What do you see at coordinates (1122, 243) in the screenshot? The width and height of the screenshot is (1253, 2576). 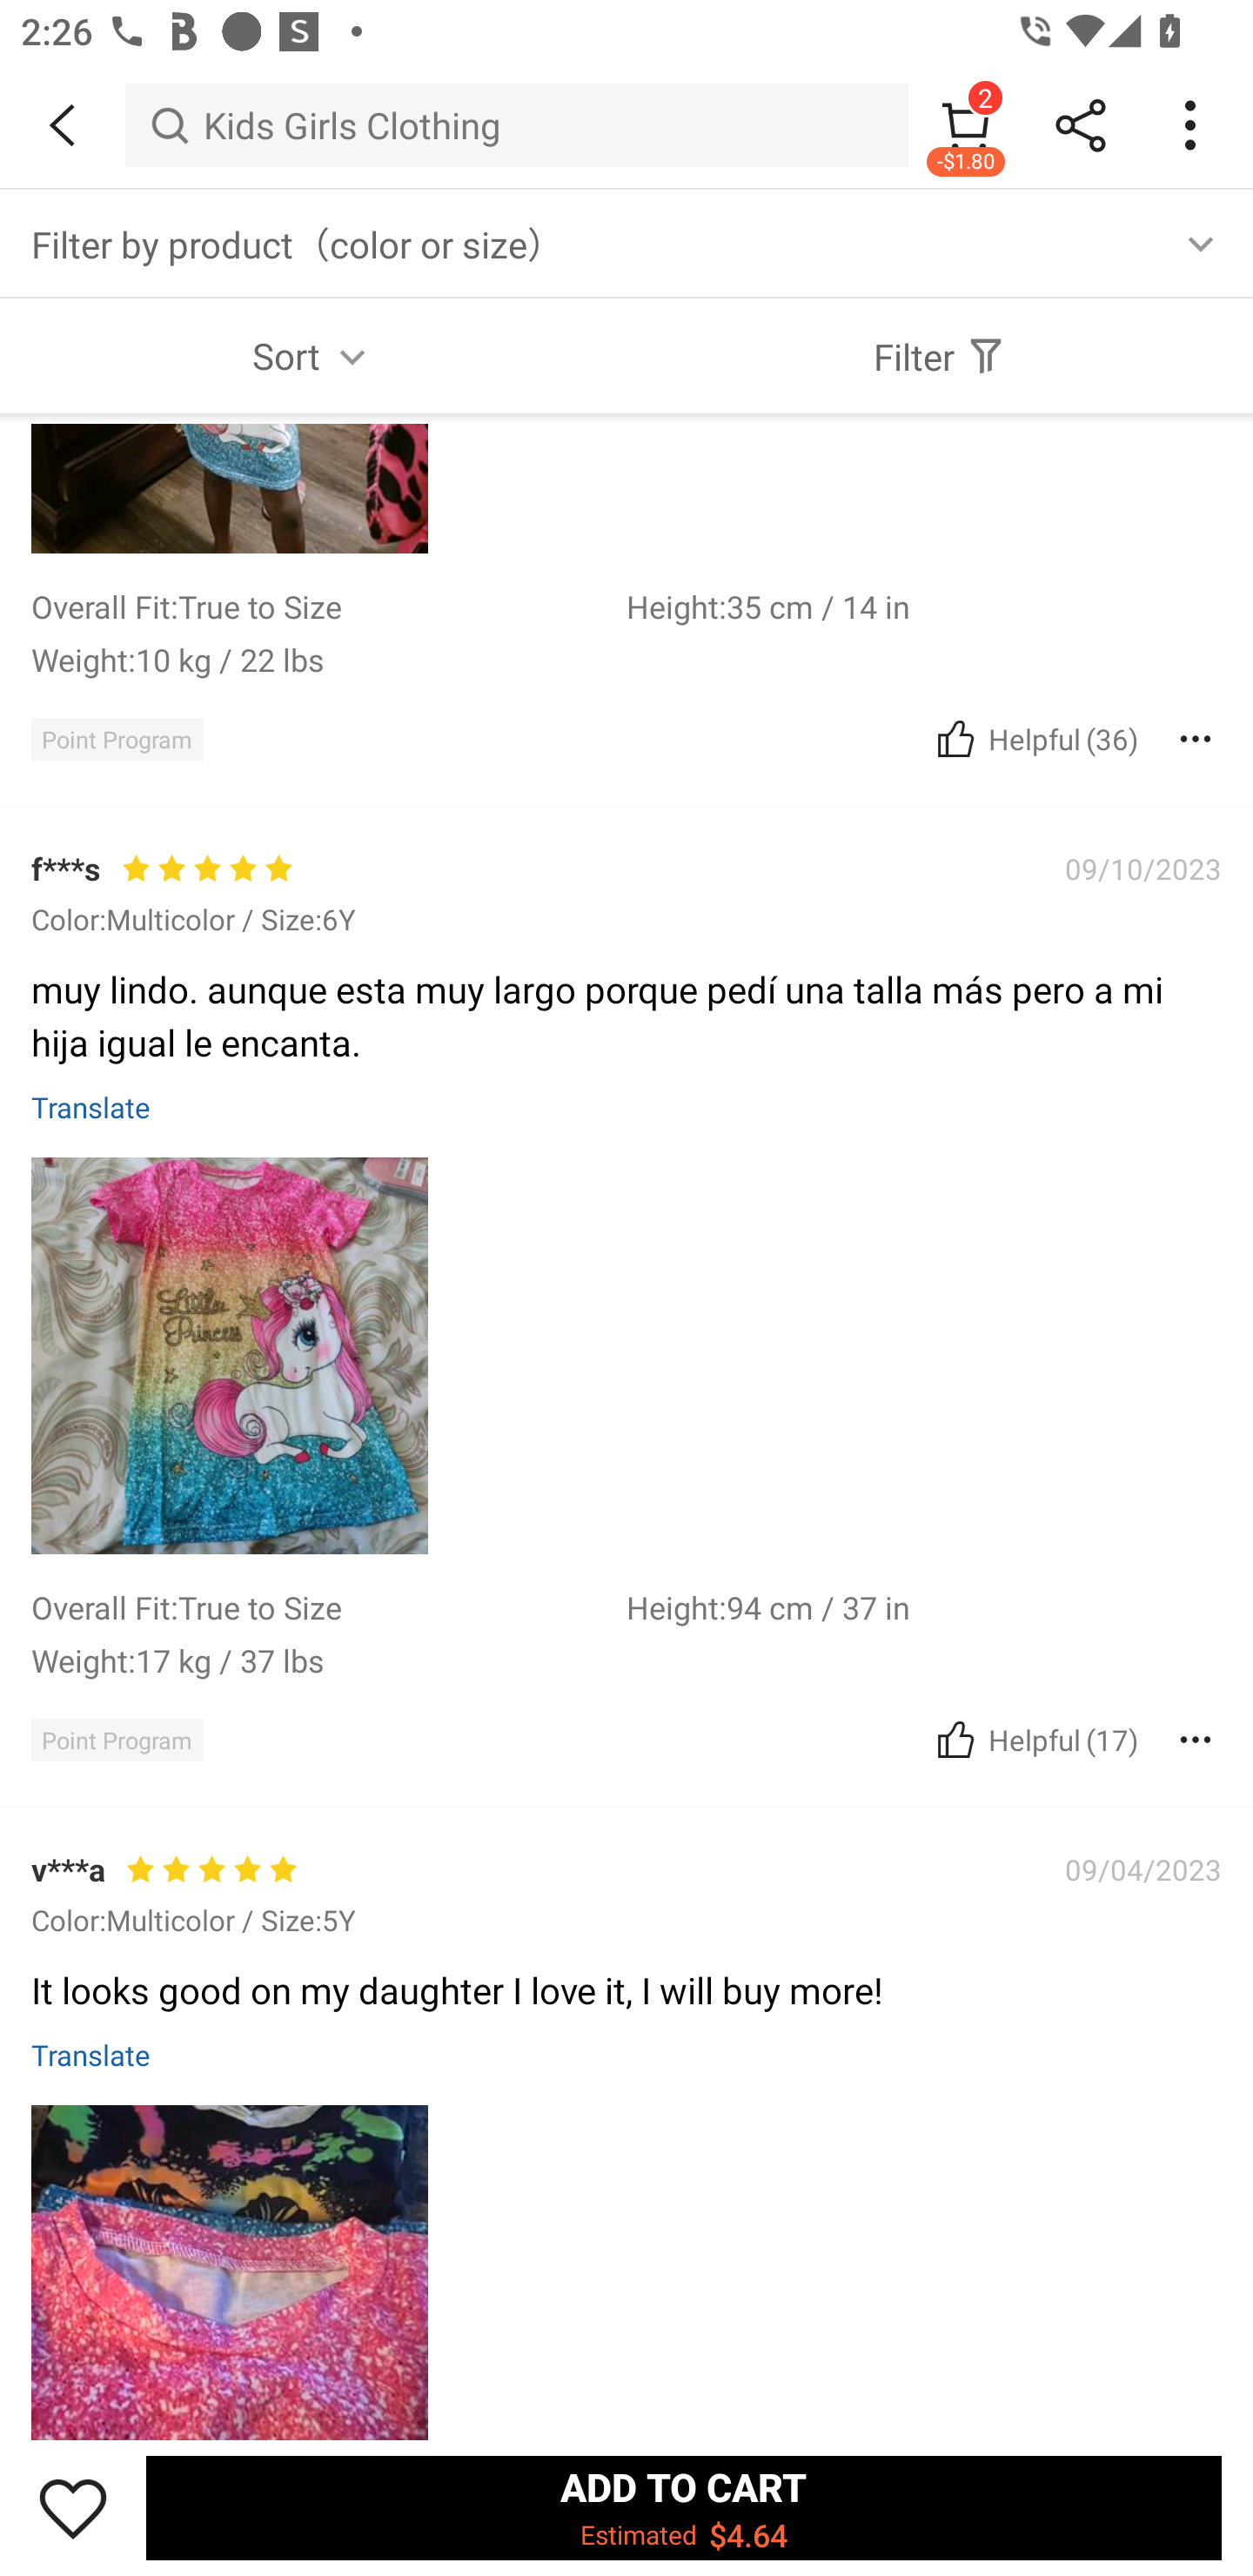 I see `Size Guide` at bounding box center [1122, 243].